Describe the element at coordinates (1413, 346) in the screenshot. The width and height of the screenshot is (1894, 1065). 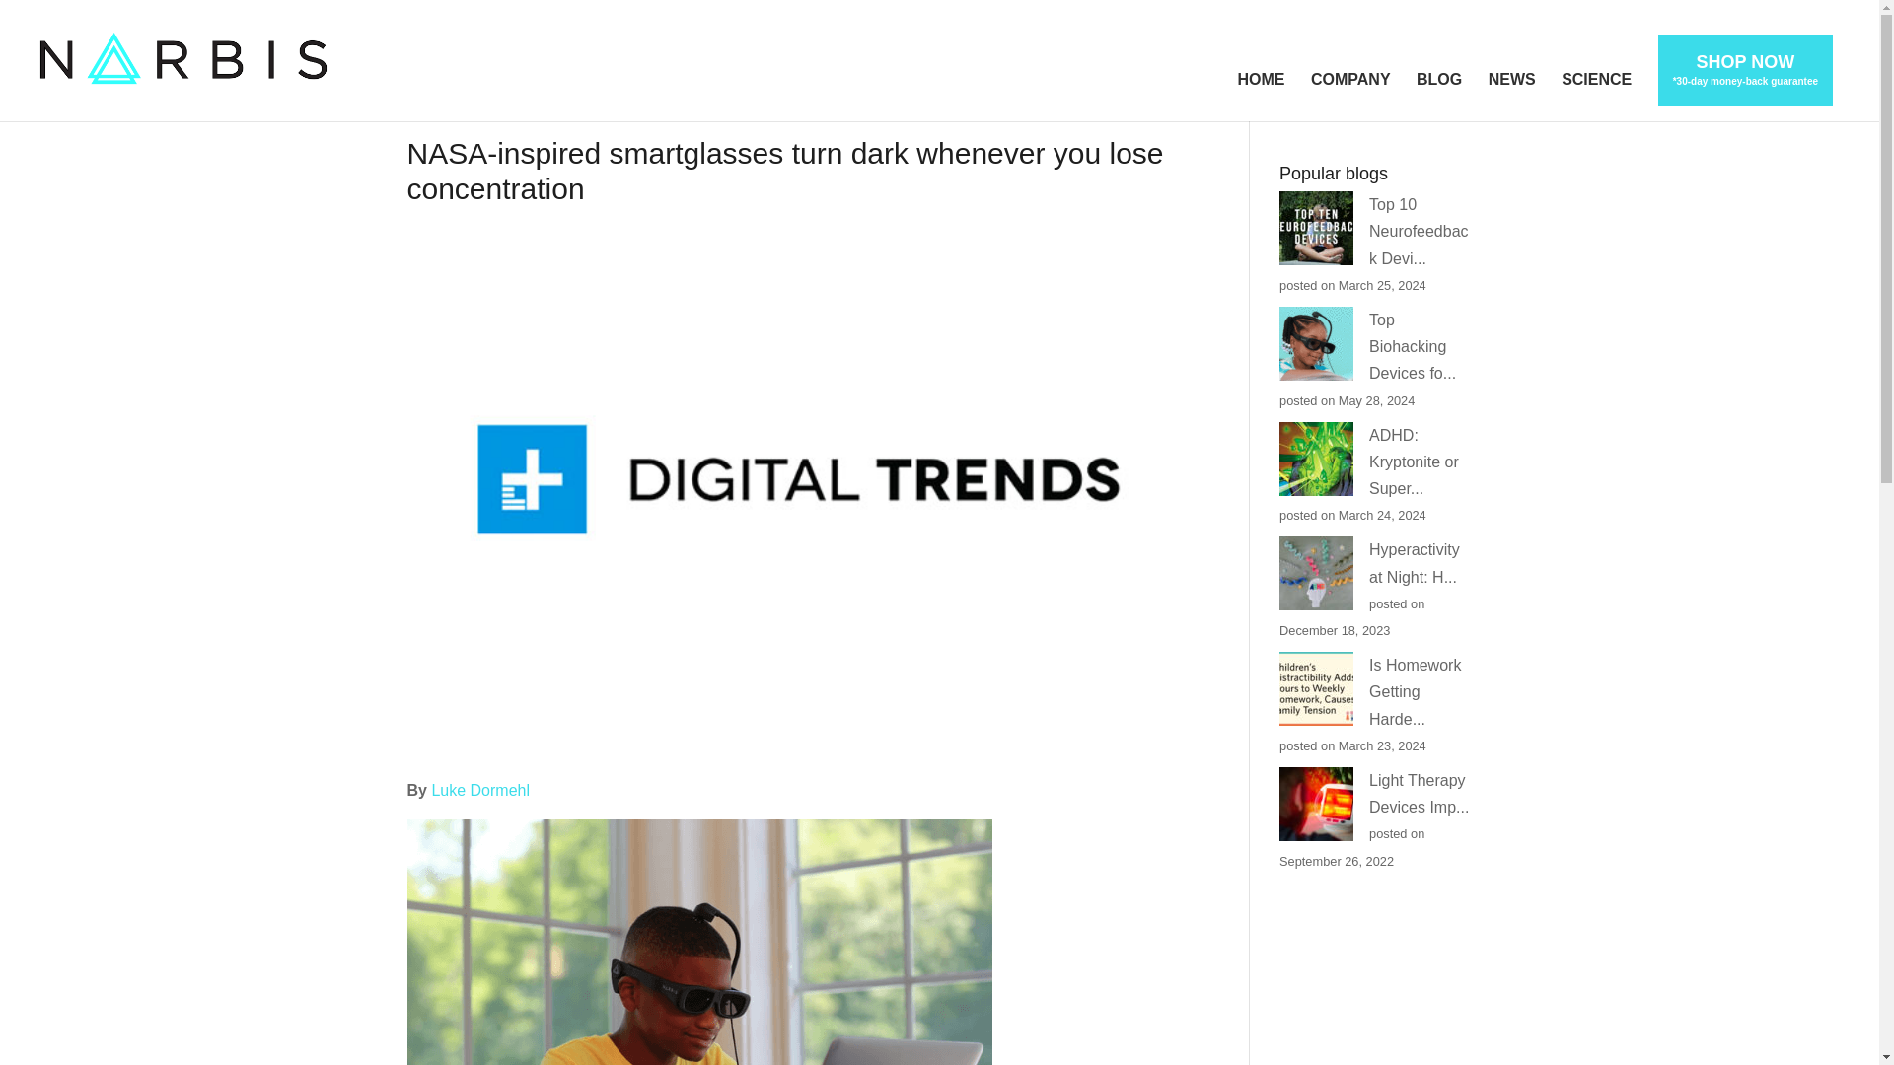
I see `Top Biohacking Devices for 2024` at that location.